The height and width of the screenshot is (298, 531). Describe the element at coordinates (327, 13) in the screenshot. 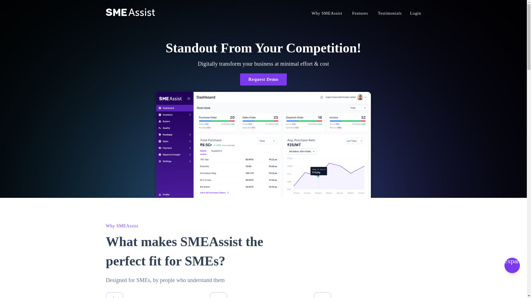

I see `Why SMEAssist` at that location.